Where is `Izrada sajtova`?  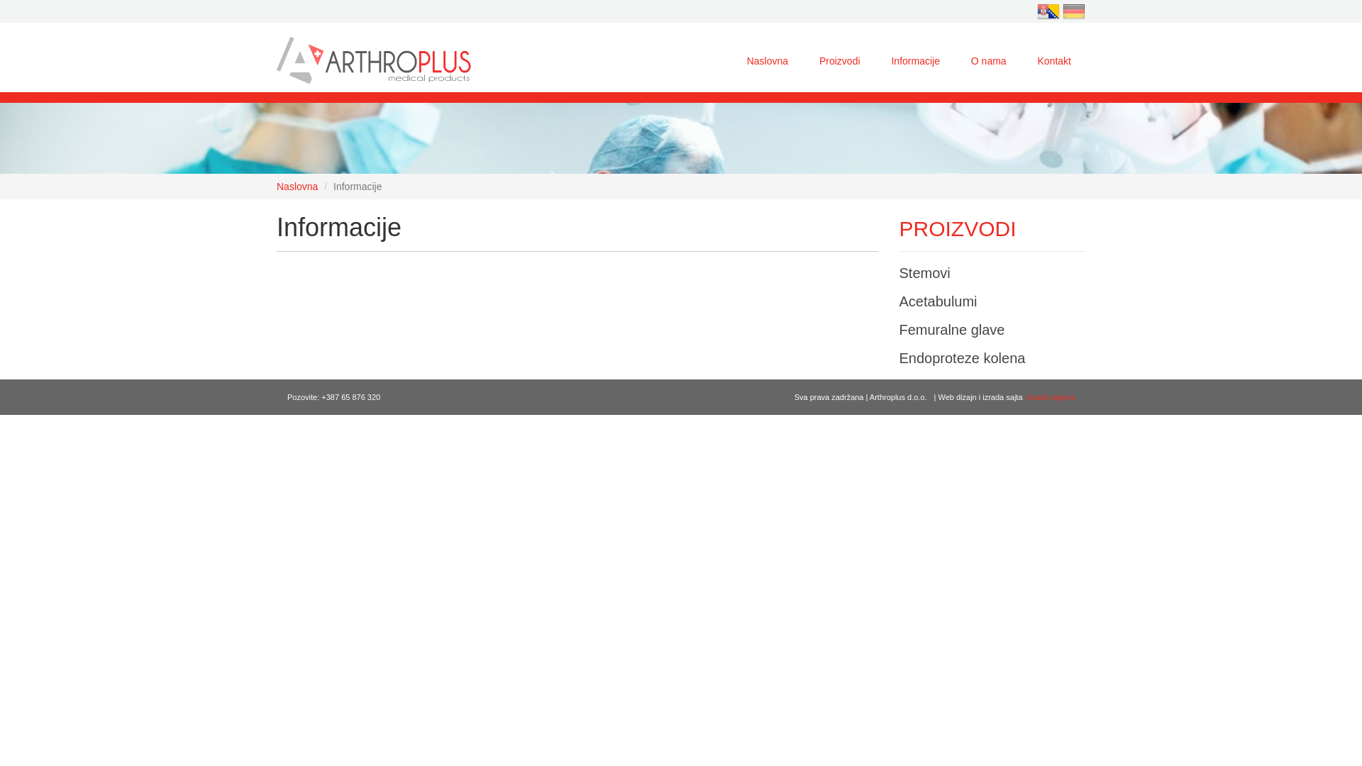
Izrada sajtova is located at coordinates (1051, 397).